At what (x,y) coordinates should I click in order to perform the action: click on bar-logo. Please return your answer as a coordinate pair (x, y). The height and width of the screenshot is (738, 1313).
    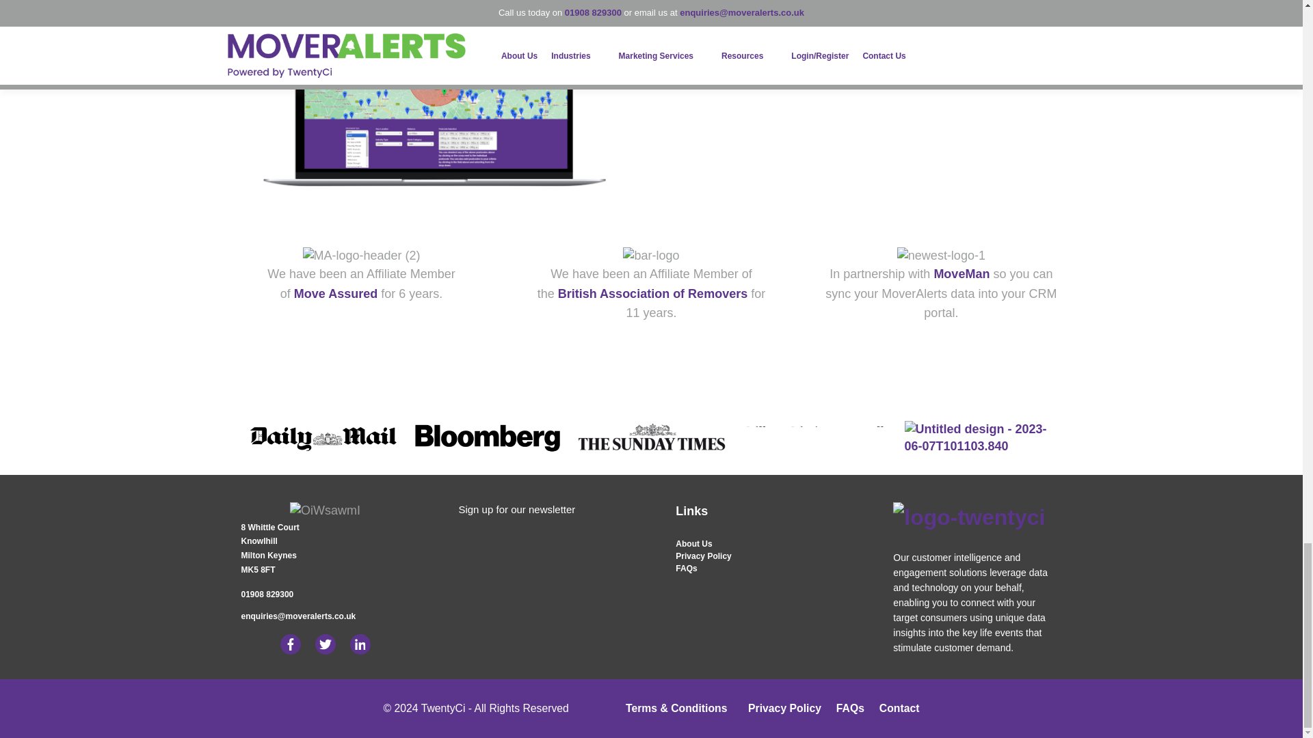
    Looking at the image, I should click on (650, 256).